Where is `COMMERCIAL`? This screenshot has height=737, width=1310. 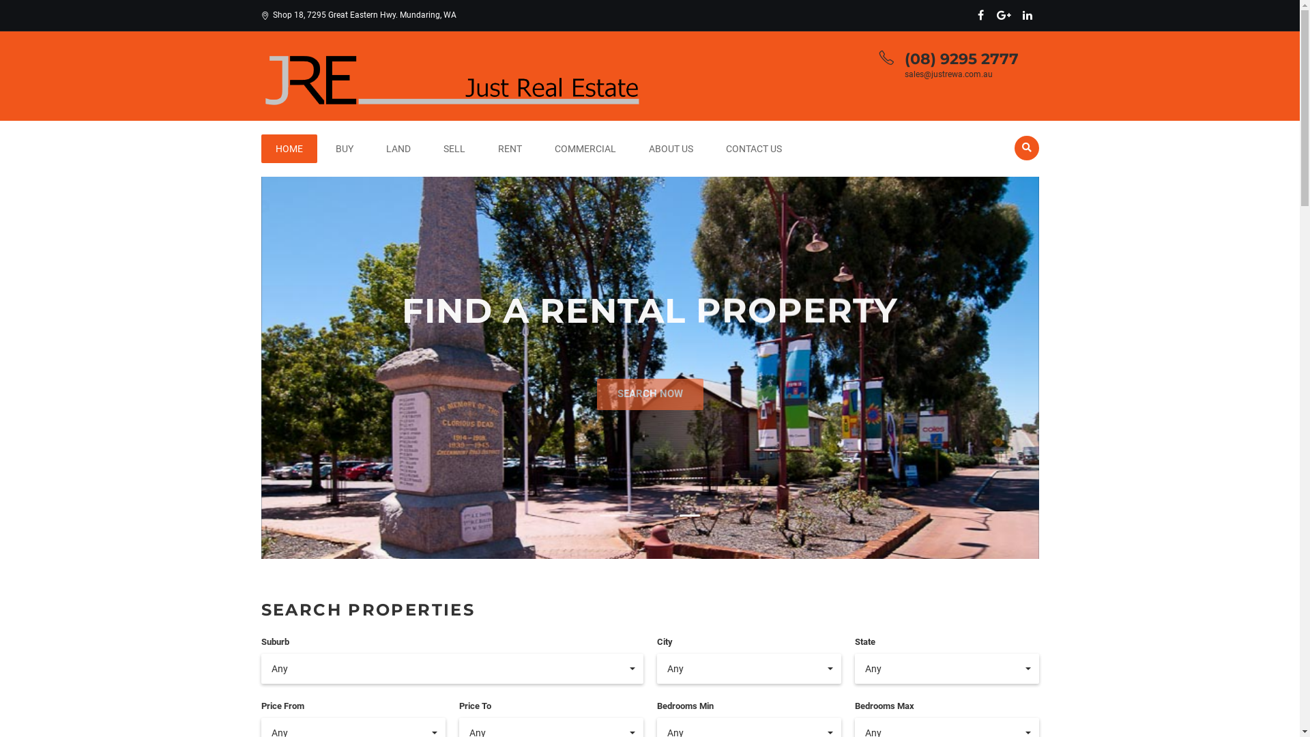
COMMERCIAL is located at coordinates (585, 149).